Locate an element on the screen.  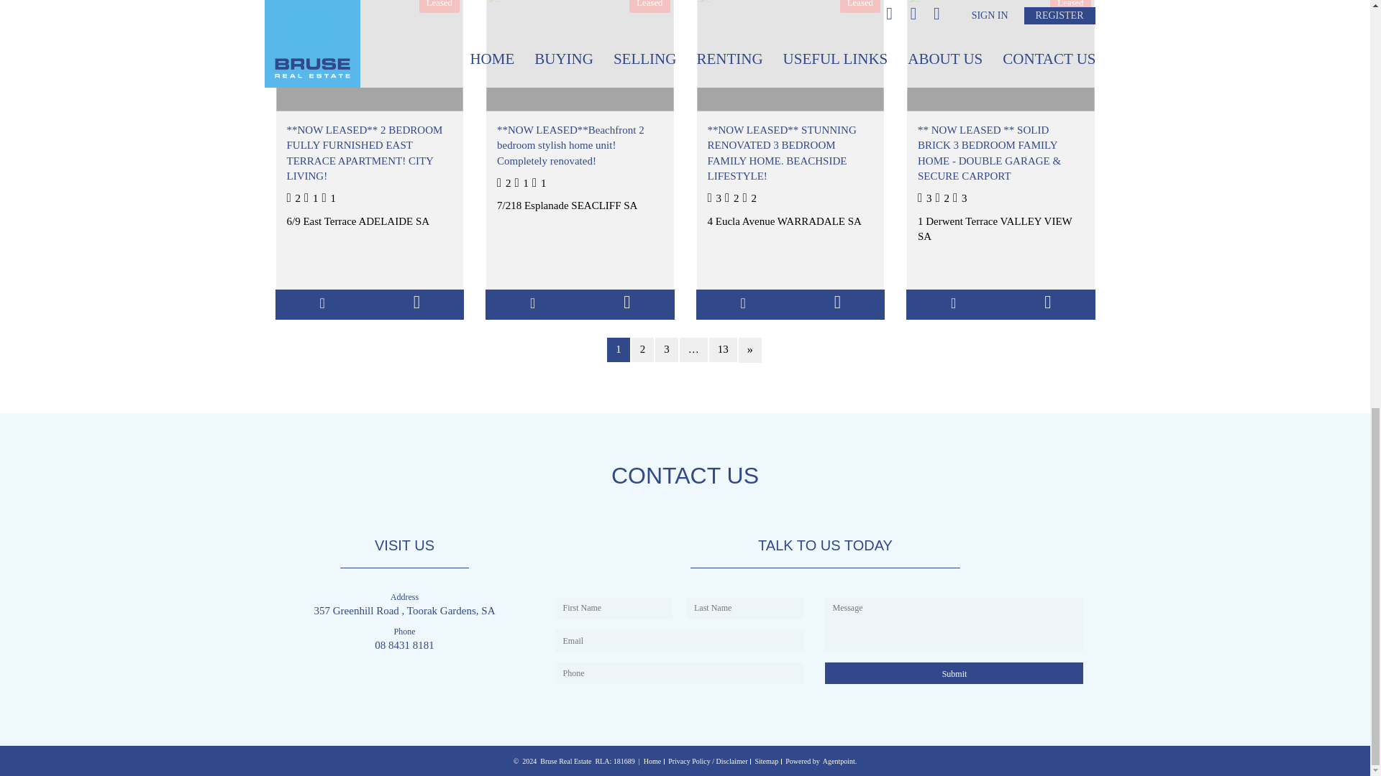
Contact Agent is located at coordinates (837, 303).